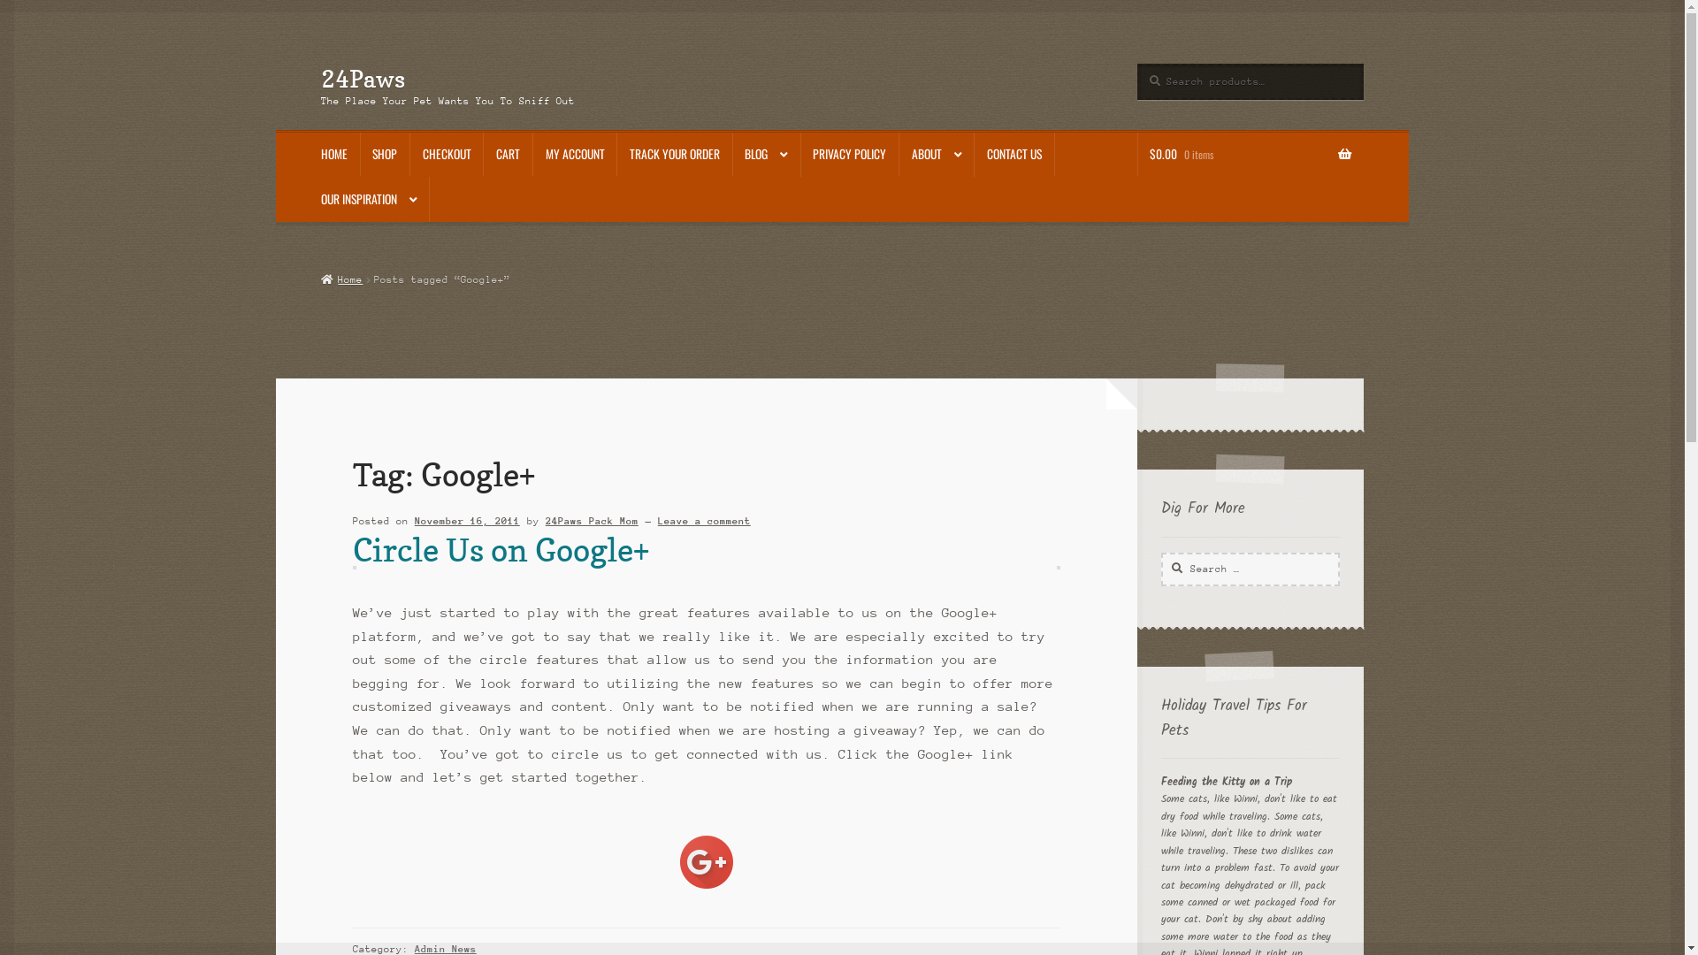 This screenshot has height=955, width=1698. I want to click on PRIVACY POLICY, so click(850, 155).